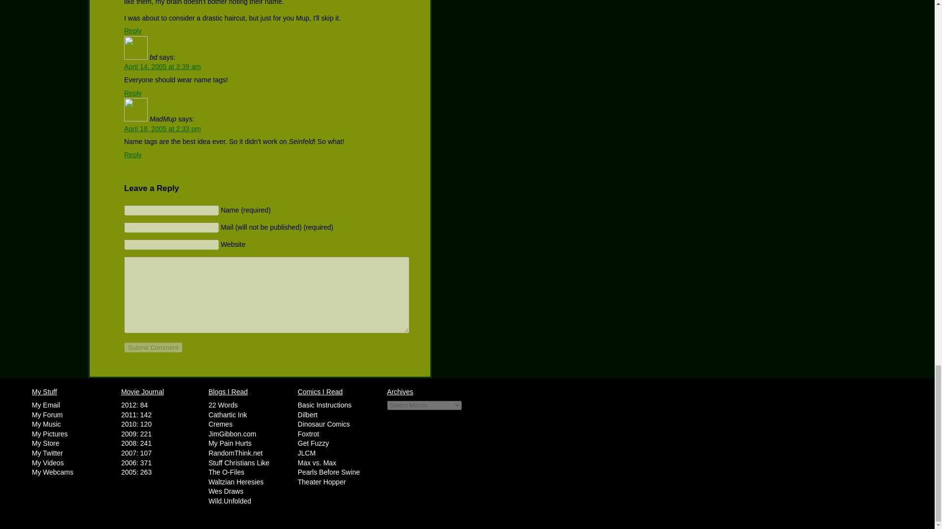 Image resolution: width=942 pixels, height=529 pixels. What do you see at coordinates (220, 424) in the screenshot?
I see `Cremes` at bounding box center [220, 424].